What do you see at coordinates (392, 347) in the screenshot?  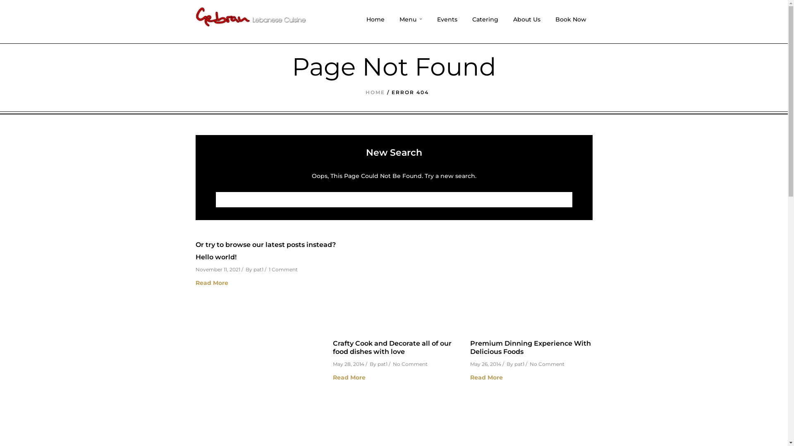 I see `Crafty Cook and Decorate all of our food dishes with love` at bounding box center [392, 347].